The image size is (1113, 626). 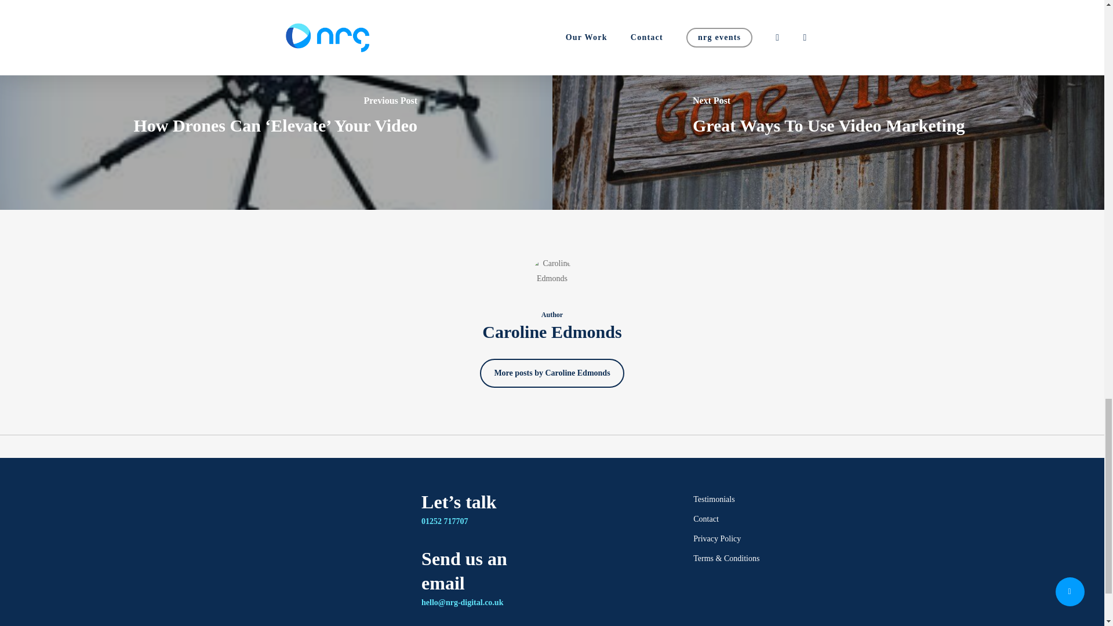 I want to click on Testimonials, so click(x=756, y=499).